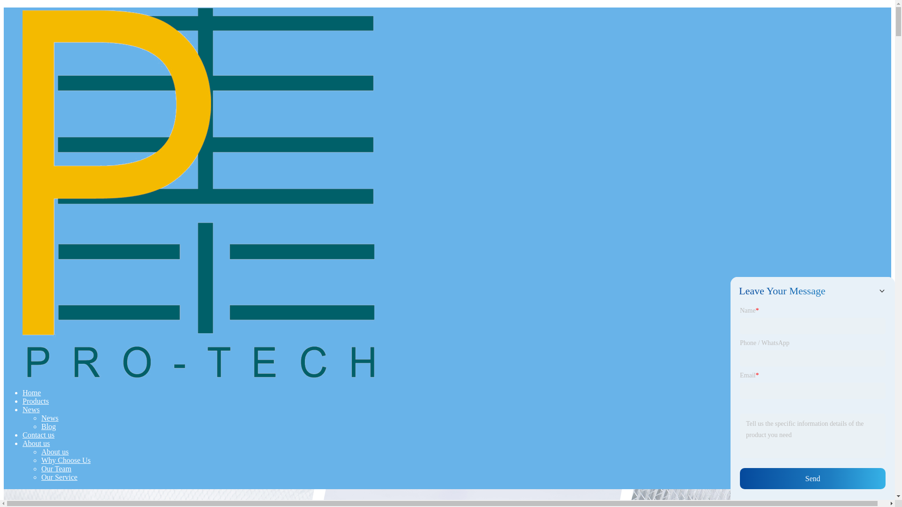 This screenshot has width=902, height=507. What do you see at coordinates (31, 392) in the screenshot?
I see `Home` at bounding box center [31, 392].